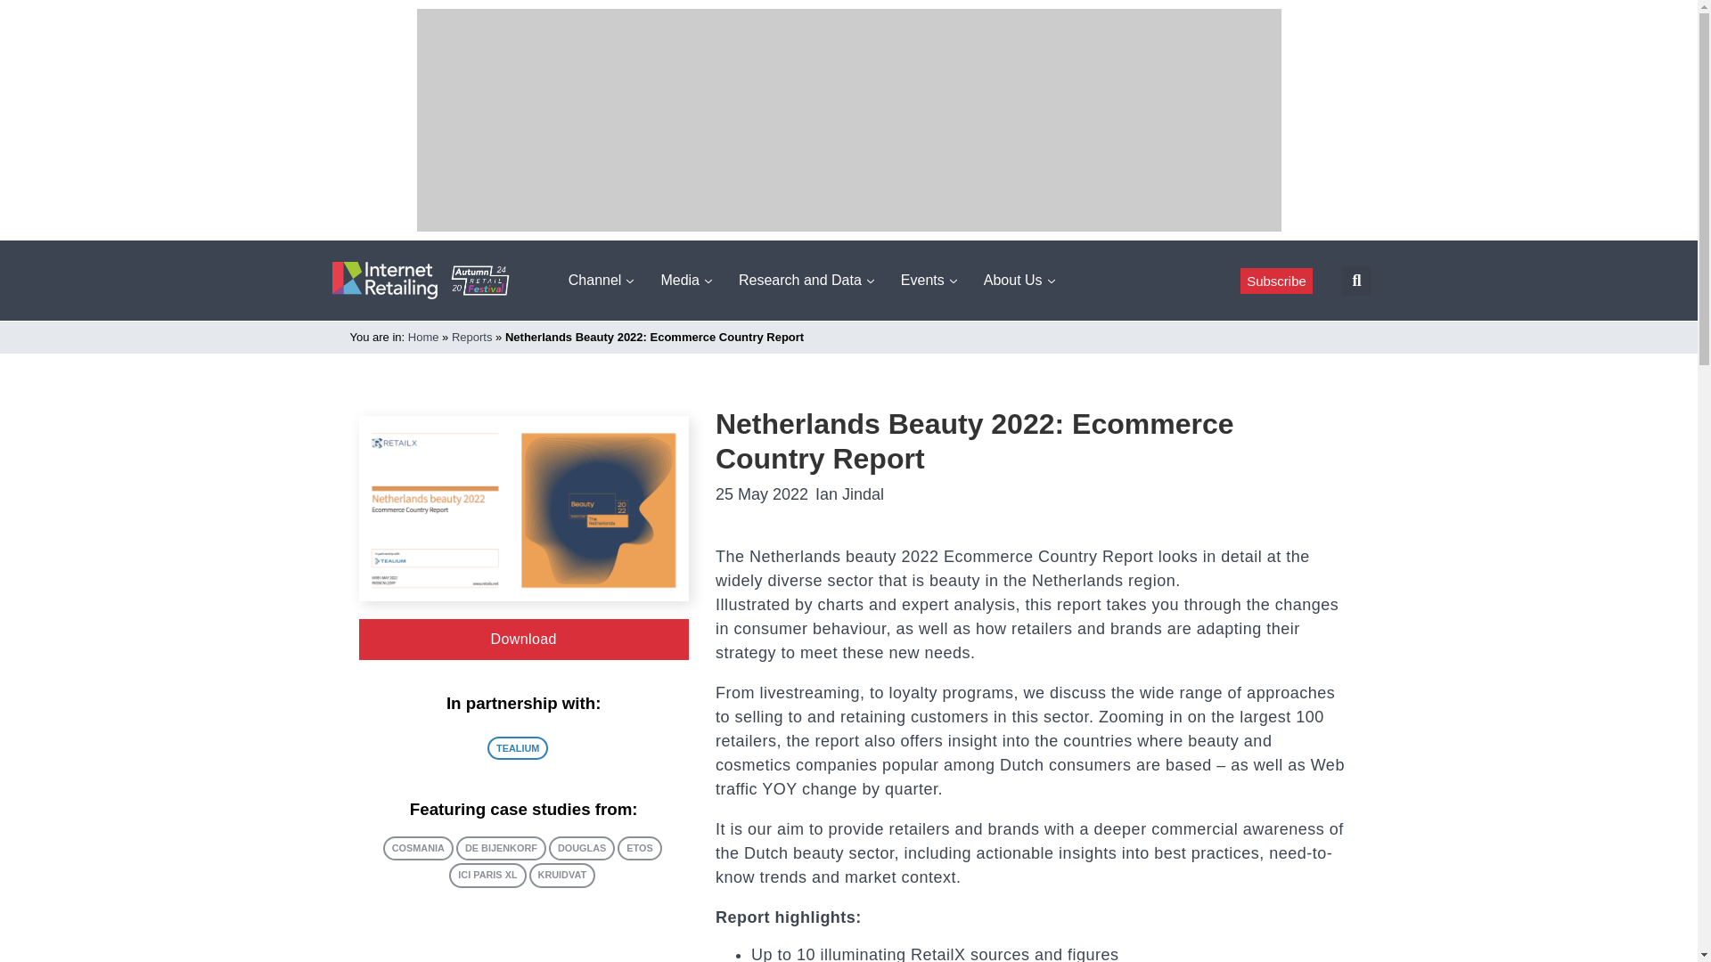  I want to click on Media, so click(686, 280).